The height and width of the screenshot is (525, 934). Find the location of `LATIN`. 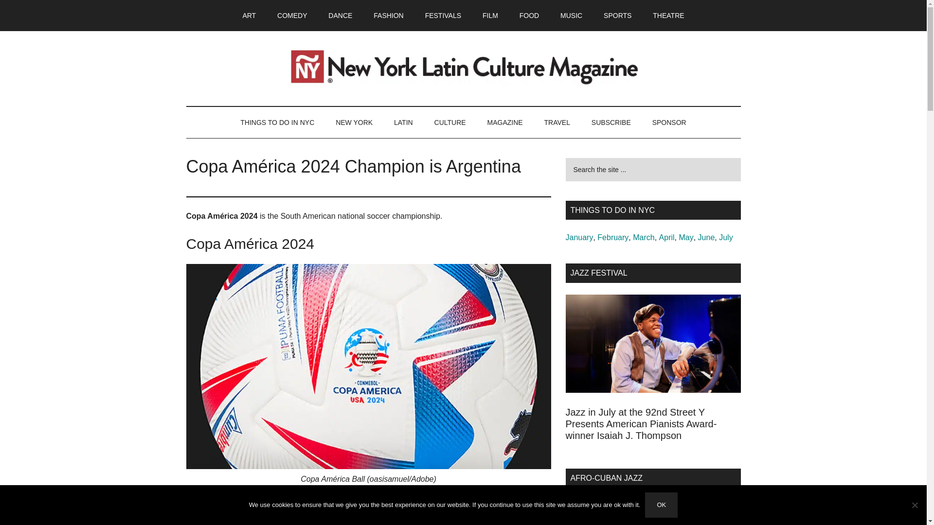

LATIN is located at coordinates (403, 122).